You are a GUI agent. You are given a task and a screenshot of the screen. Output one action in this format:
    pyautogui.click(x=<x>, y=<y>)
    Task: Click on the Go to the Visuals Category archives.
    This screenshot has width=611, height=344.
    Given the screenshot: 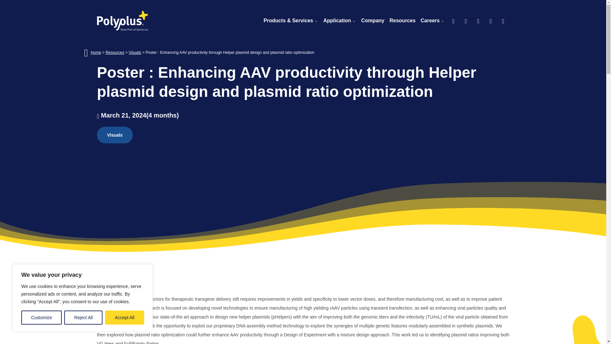 What is the action you would take?
    pyautogui.click(x=135, y=52)
    